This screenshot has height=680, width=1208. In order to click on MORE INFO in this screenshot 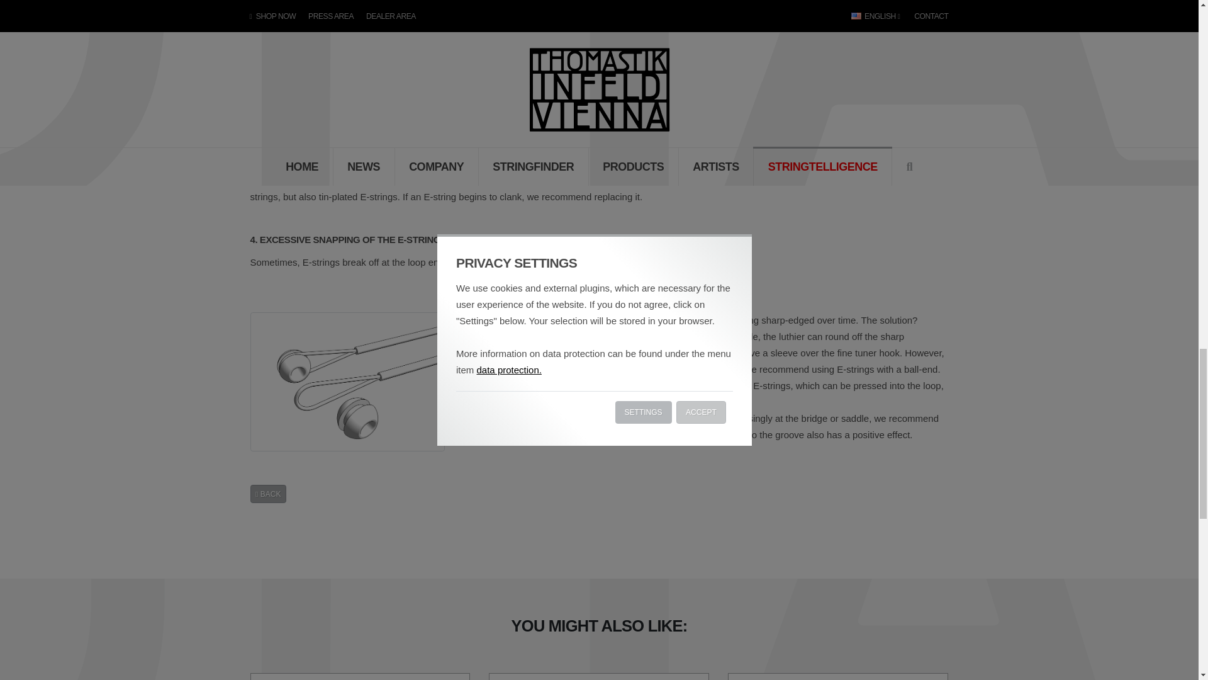, I will do `click(360, 677)`.